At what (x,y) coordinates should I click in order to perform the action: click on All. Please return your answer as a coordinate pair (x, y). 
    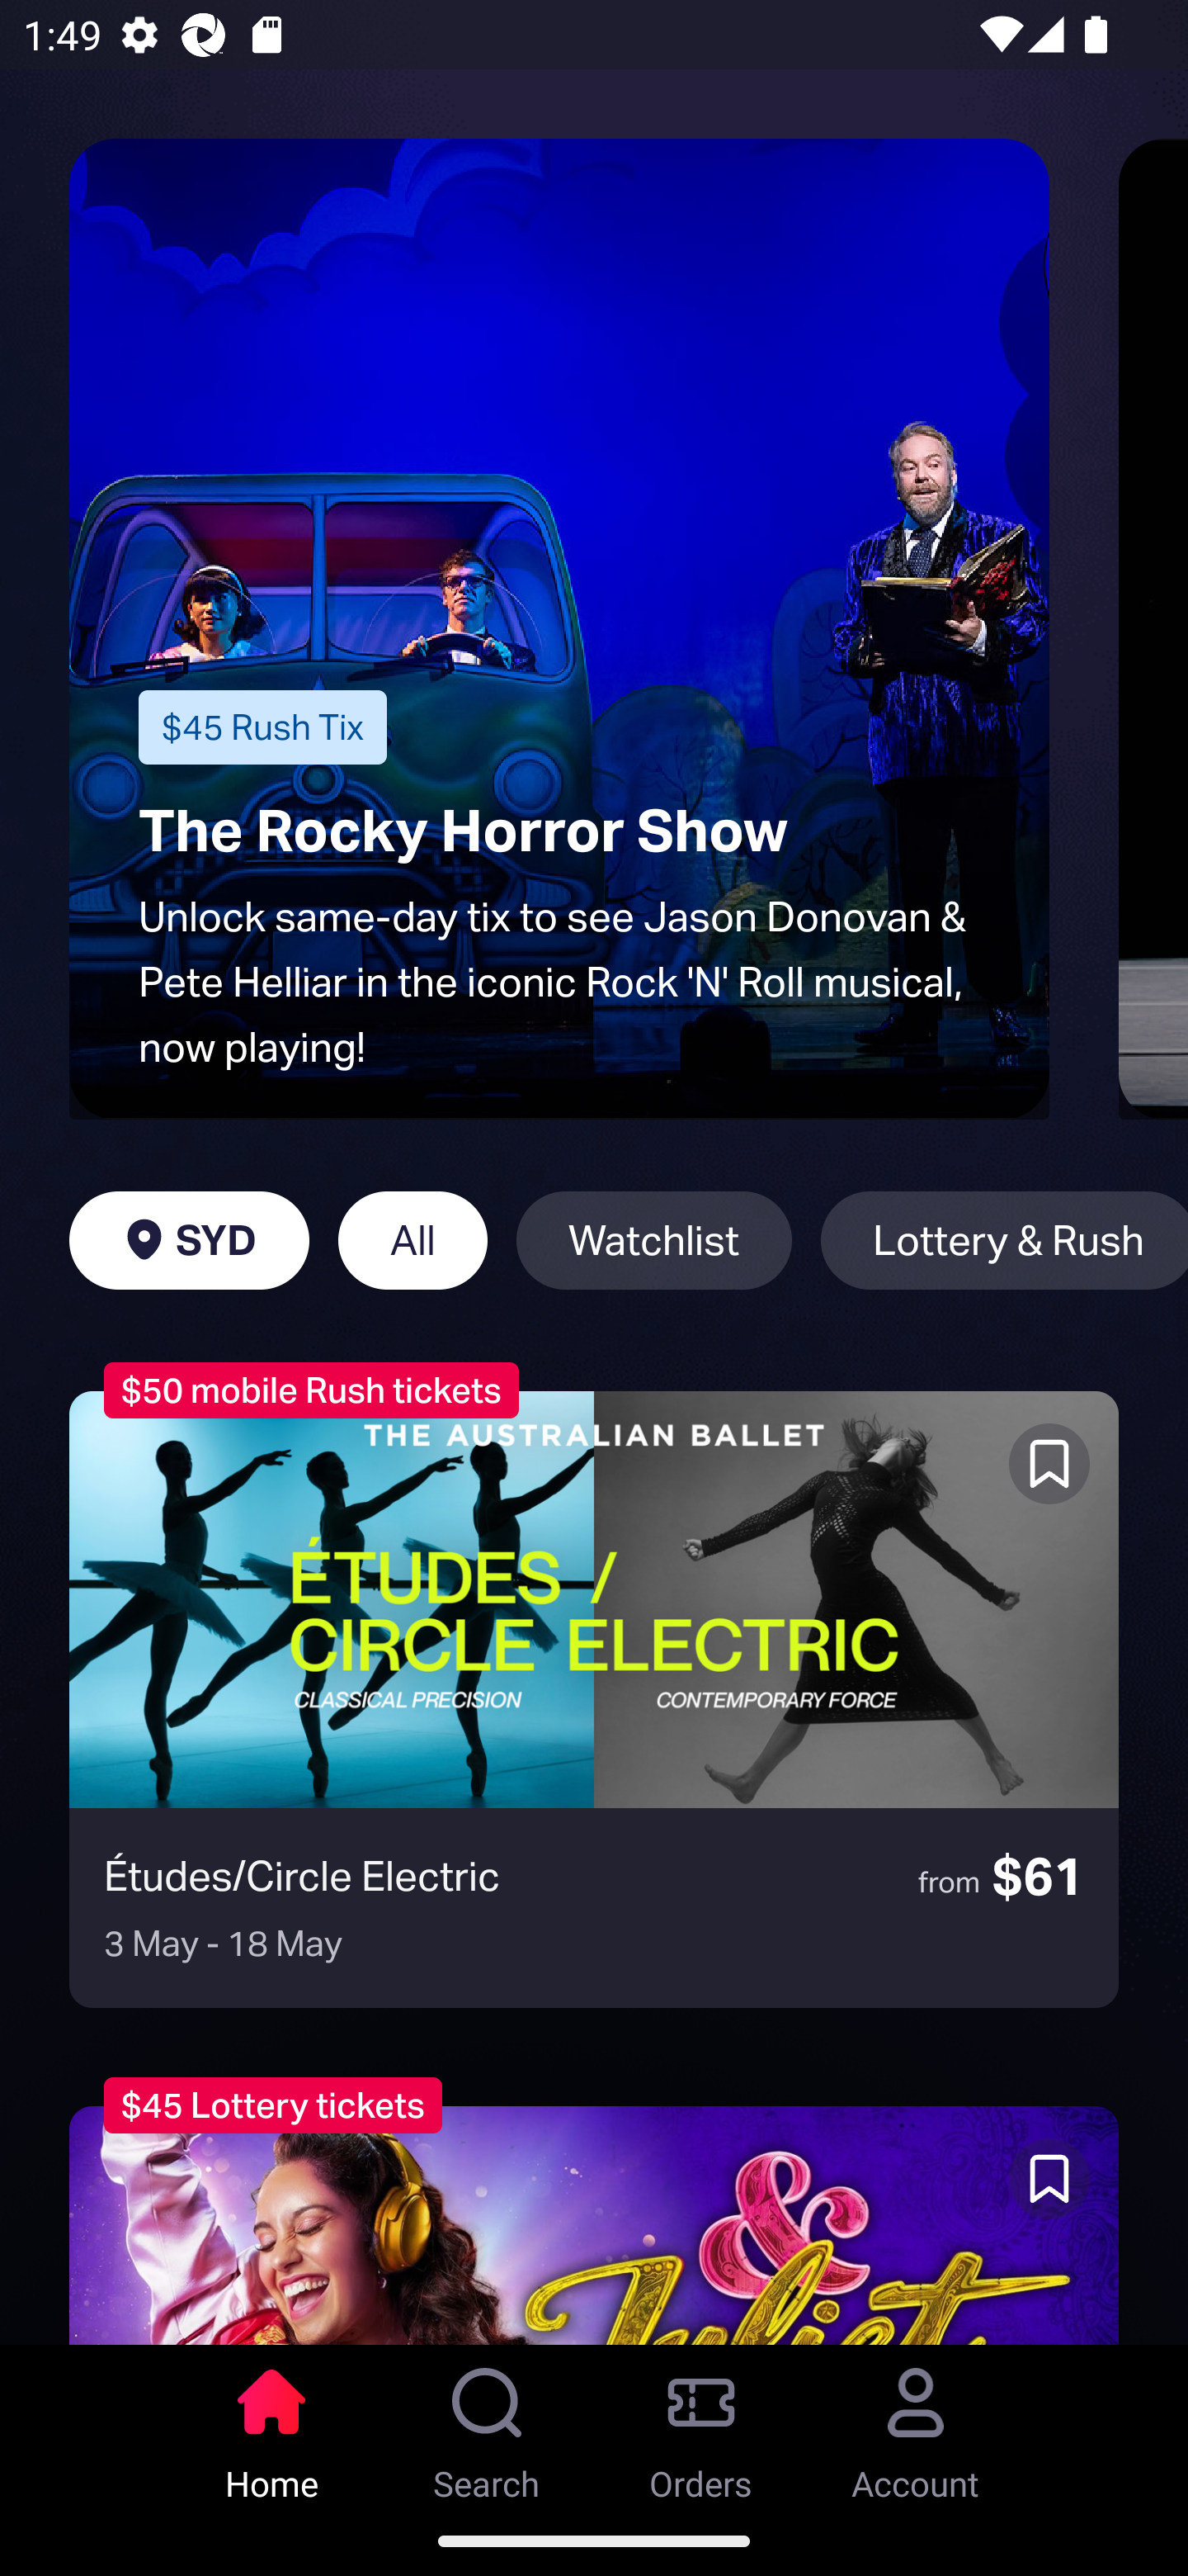
    Looking at the image, I should click on (412, 1240).